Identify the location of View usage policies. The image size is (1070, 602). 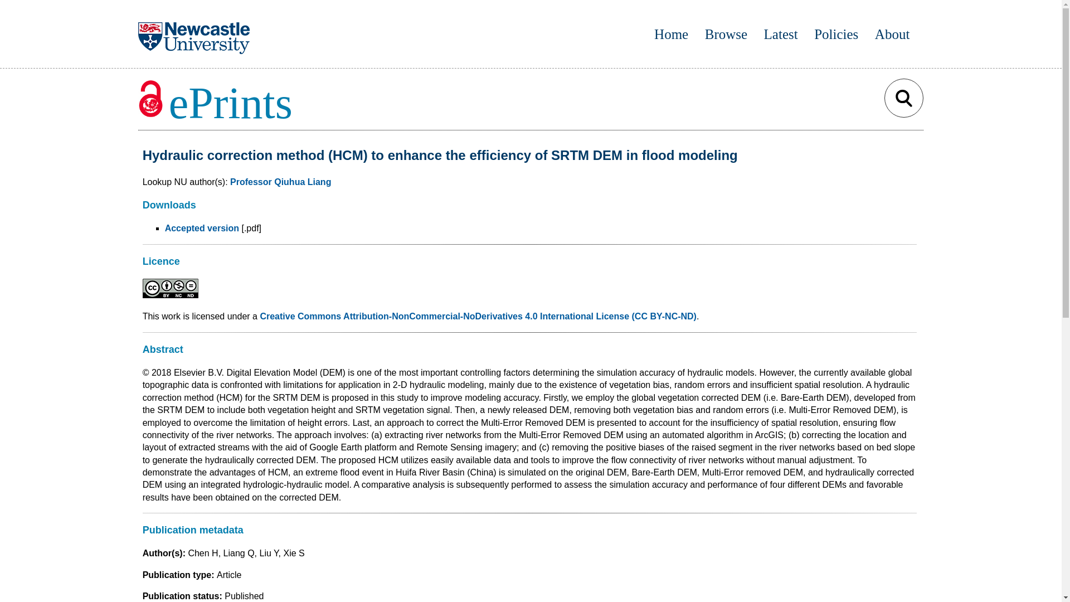
(836, 33).